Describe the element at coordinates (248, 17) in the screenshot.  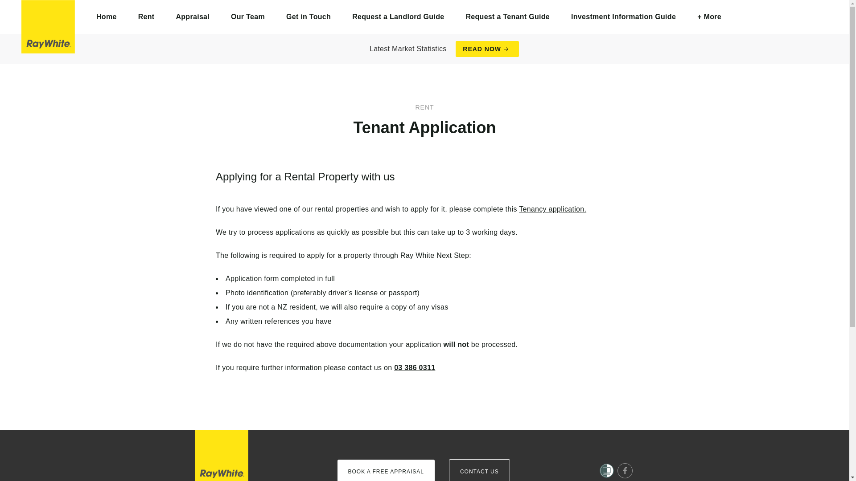
I see `Our Team` at that location.